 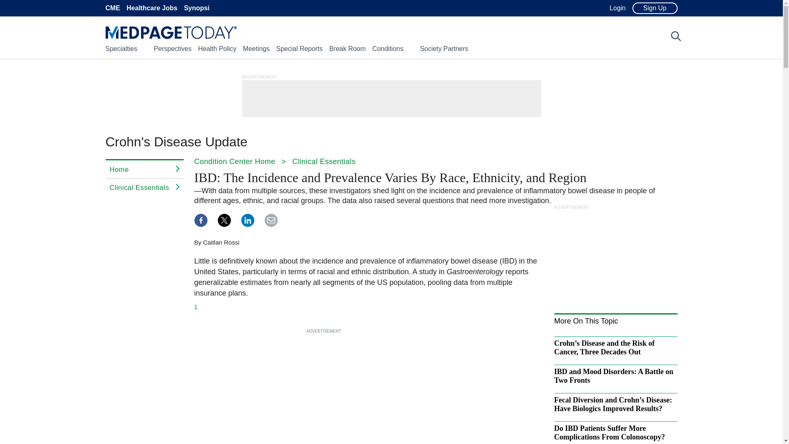 What do you see at coordinates (121, 49) in the screenshot?
I see `Specialties` at bounding box center [121, 49].